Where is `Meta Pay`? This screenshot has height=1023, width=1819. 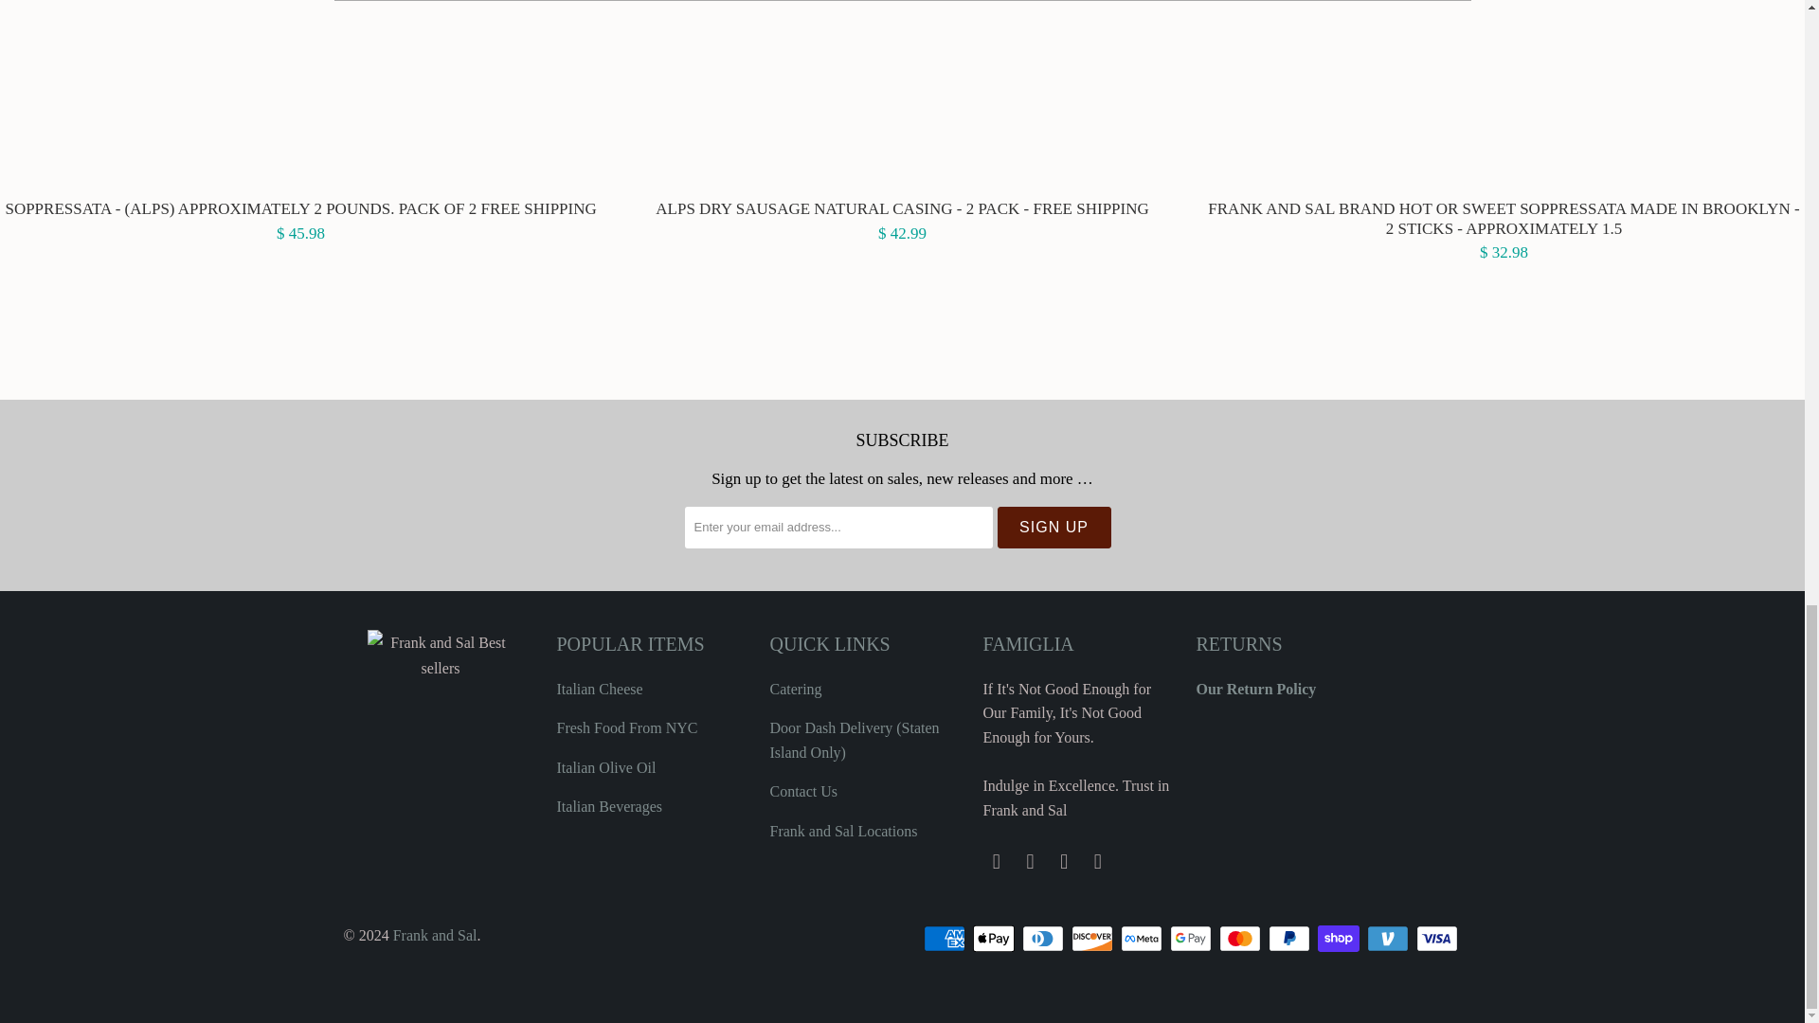 Meta Pay is located at coordinates (1143, 938).